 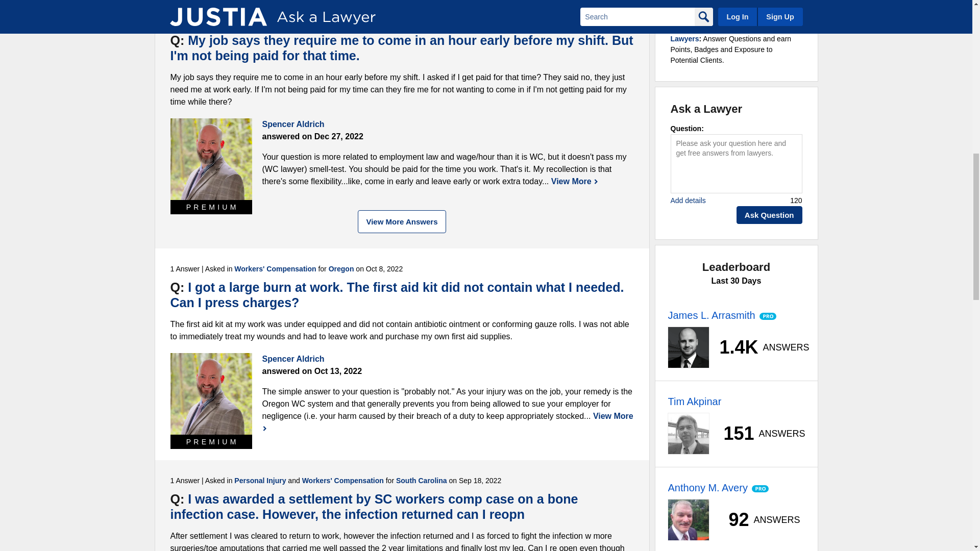 What do you see at coordinates (688, 519) in the screenshot?
I see `Ask a Lawyer - Leaderboard - Lawyer Photo` at bounding box center [688, 519].